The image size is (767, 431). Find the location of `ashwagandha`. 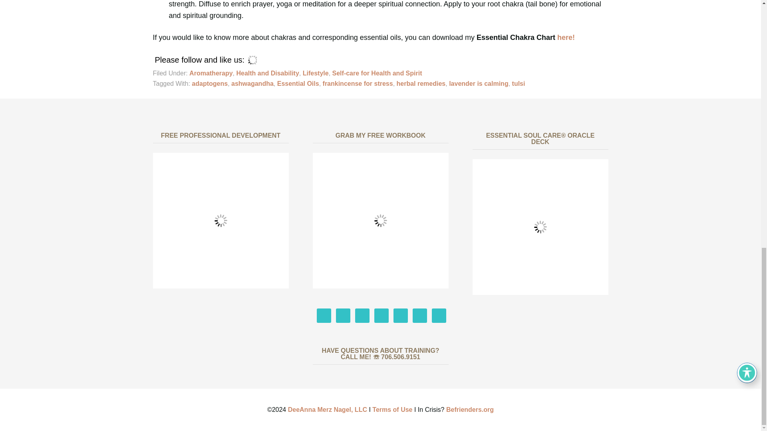

ashwagandha is located at coordinates (252, 83).